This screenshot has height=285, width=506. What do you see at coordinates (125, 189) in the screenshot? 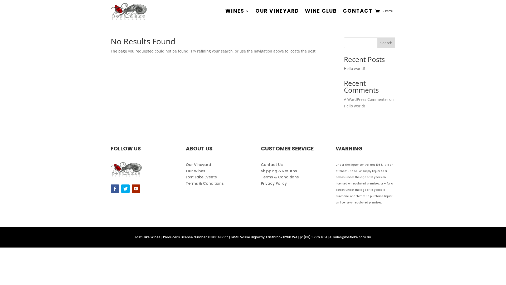
I see `Follow on Twitter` at bounding box center [125, 189].